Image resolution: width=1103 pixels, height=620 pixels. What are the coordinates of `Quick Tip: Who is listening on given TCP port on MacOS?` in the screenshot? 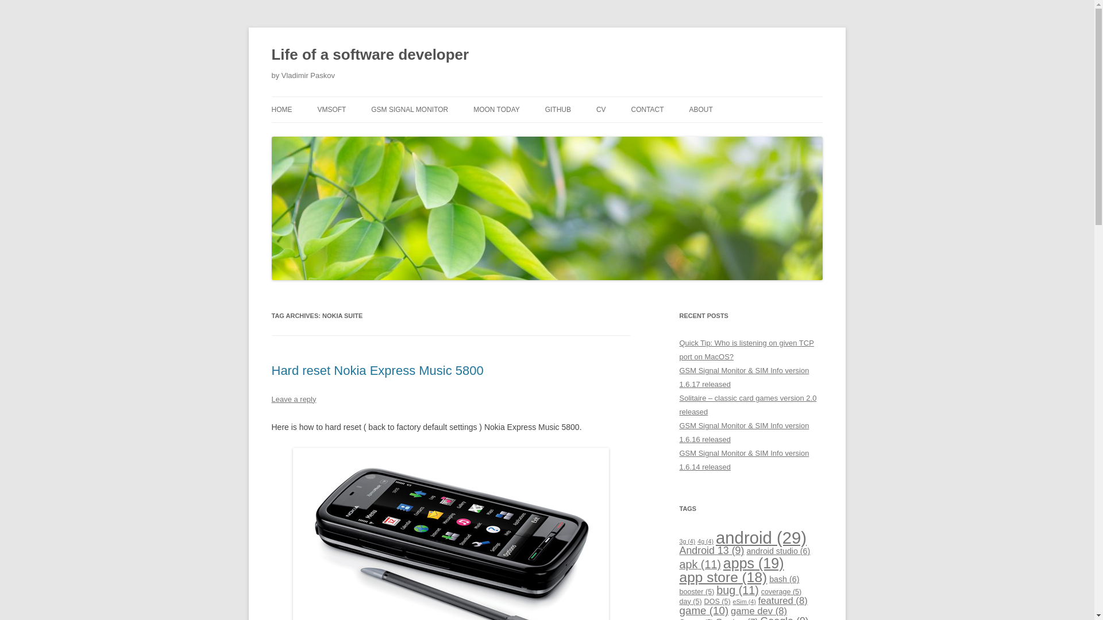 It's located at (746, 349).